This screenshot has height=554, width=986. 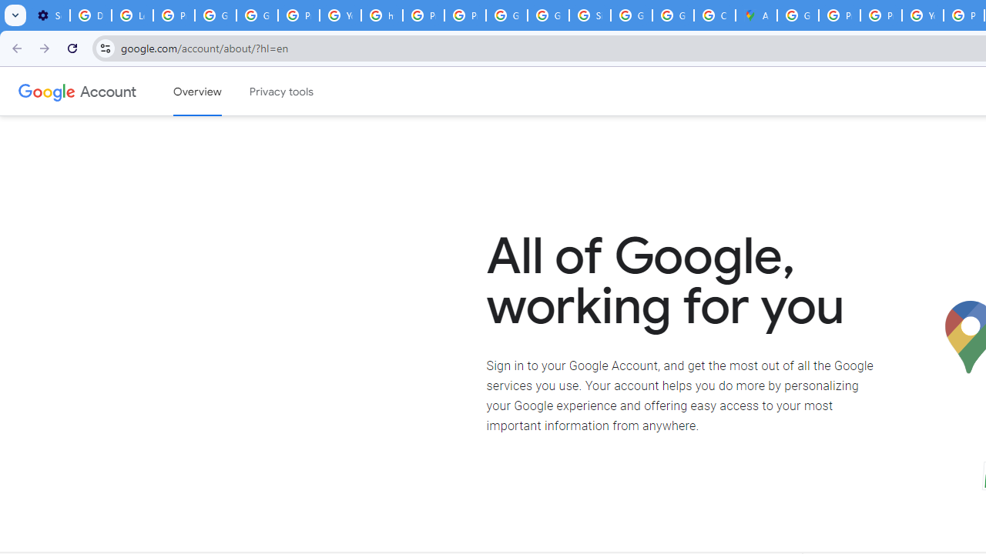 What do you see at coordinates (49, 15) in the screenshot?
I see `Settings - Performance` at bounding box center [49, 15].